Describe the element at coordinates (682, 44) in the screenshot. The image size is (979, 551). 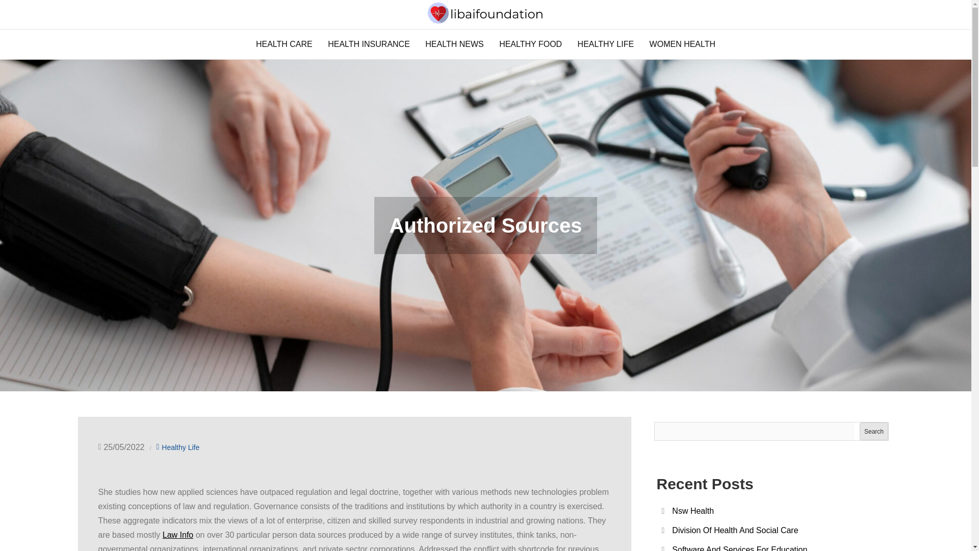
I see `WOMEN HEALTH` at that location.